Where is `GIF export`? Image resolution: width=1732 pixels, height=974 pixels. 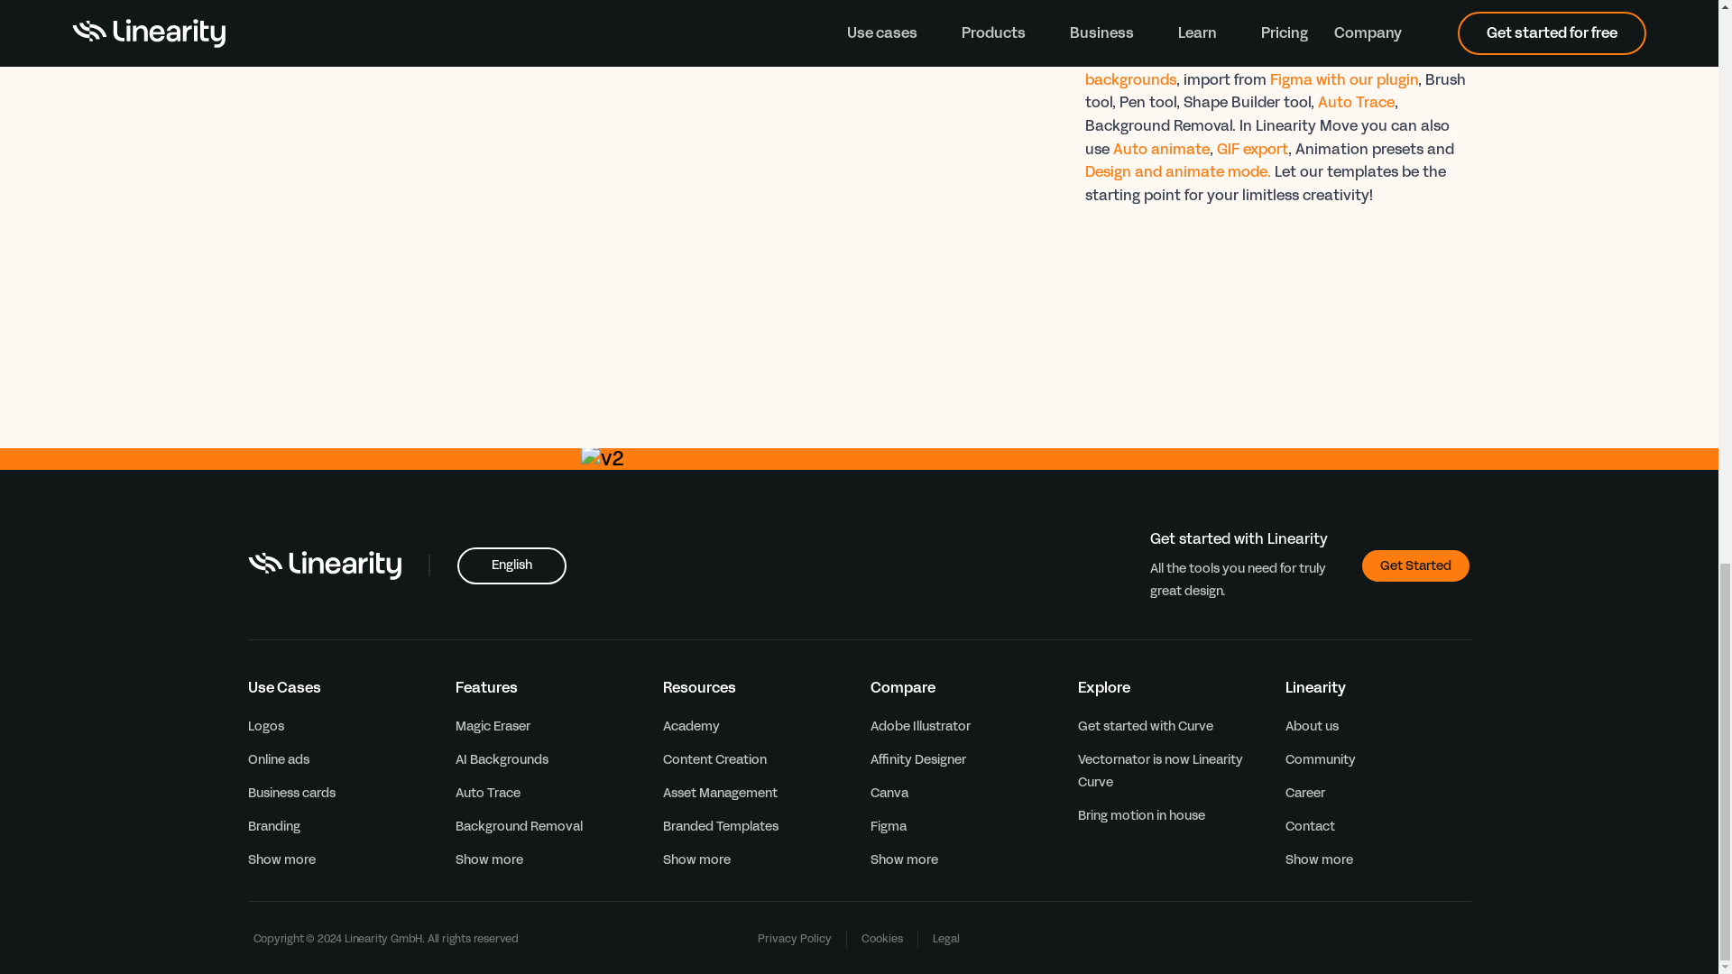
GIF export is located at coordinates (1250, 150).